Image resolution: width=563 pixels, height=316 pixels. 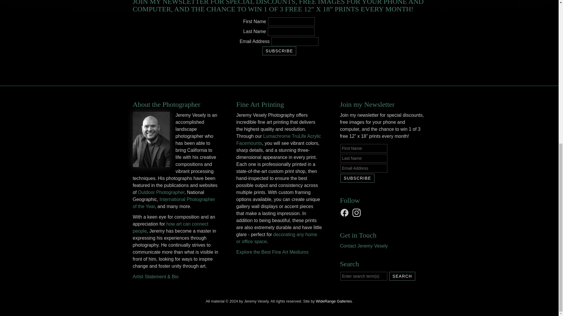 I want to click on Outdoor Photographer, so click(x=161, y=193).